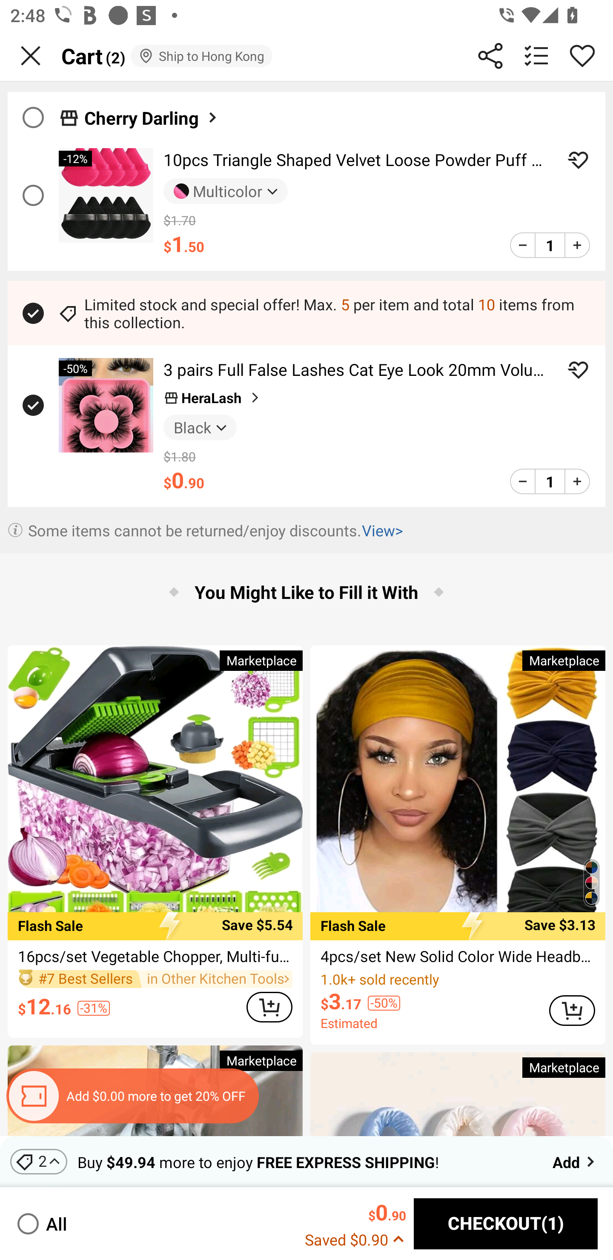  Describe the element at coordinates (132, 1096) in the screenshot. I see `Coupon Alert Add $0.00 more to get 20% OFF` at that location.